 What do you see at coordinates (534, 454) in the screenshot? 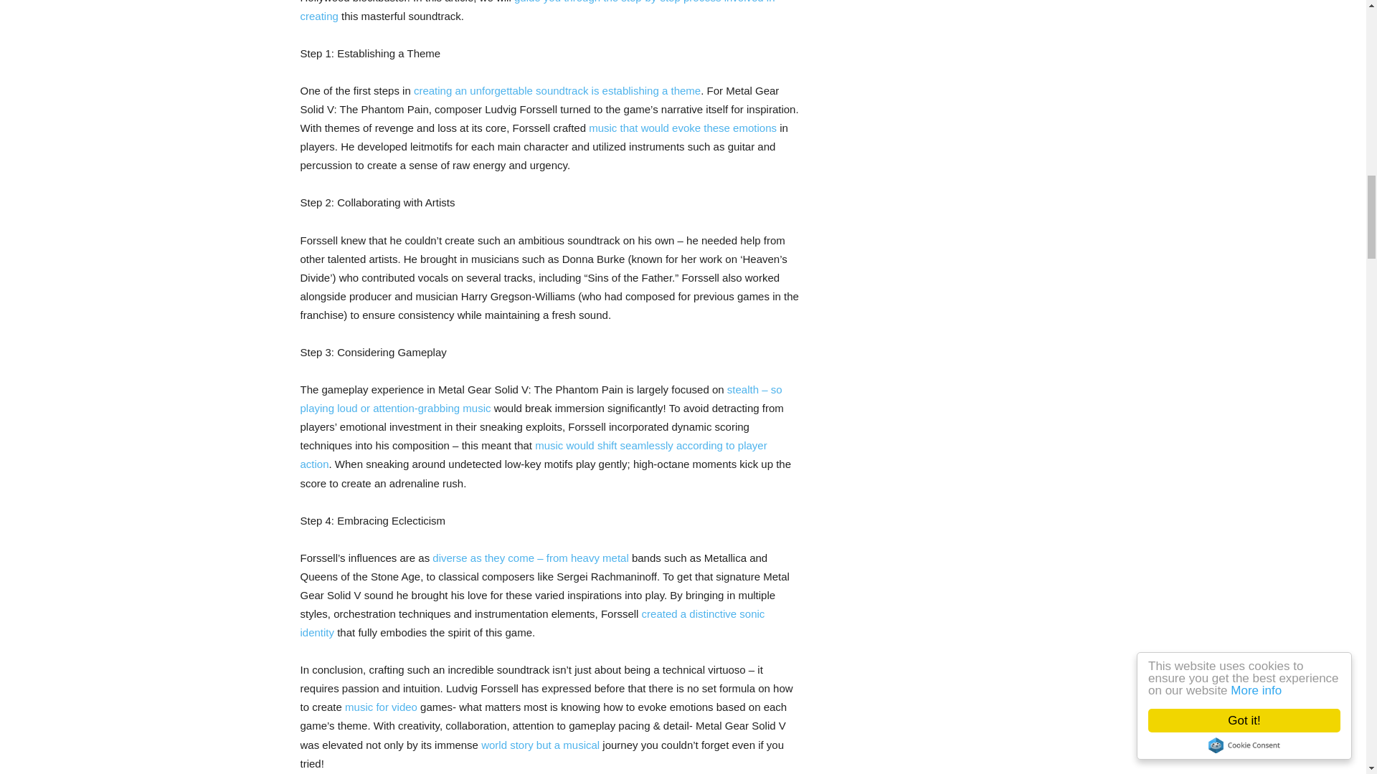
I see `music would shift seamlessly according to player action` at bounding box center [534, 454].